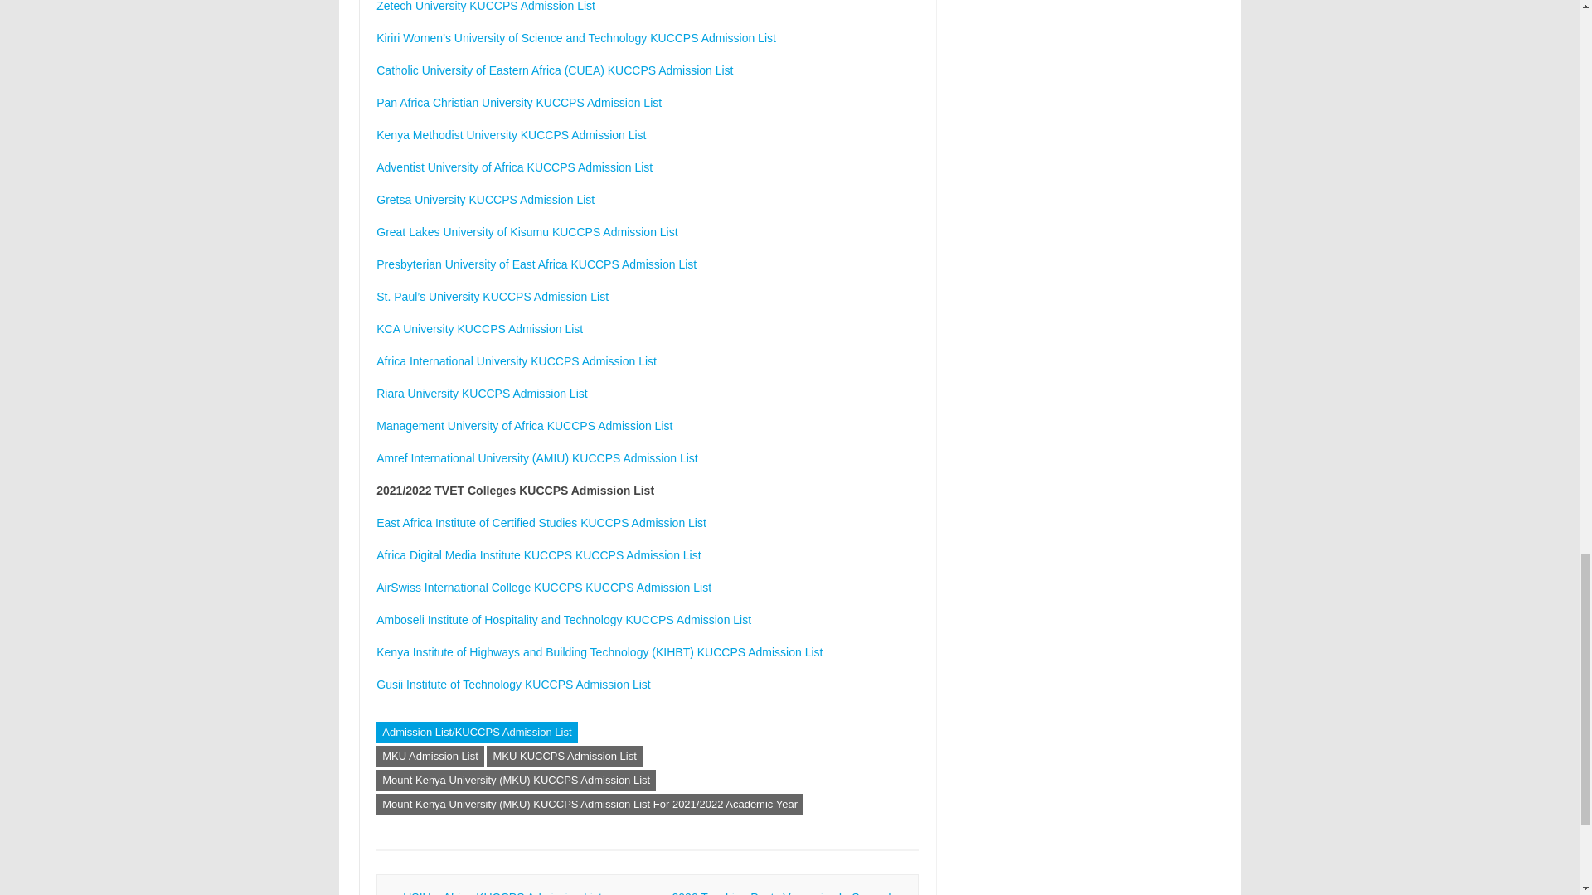 The width and height of the screenshot is (1592, 895). Describe the element at coordinates (536, 264) in the screenshot. I see `Presbyterian University of East Africa KUCCPS Admission List` at that location.